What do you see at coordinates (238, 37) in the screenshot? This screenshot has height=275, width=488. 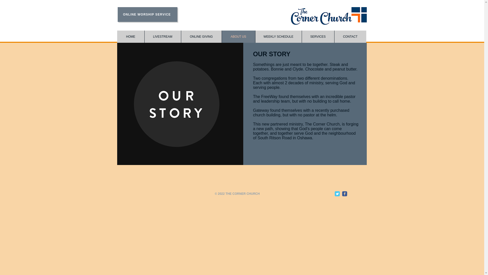 I see `ABOUT US` at bounding box center [238, 37].